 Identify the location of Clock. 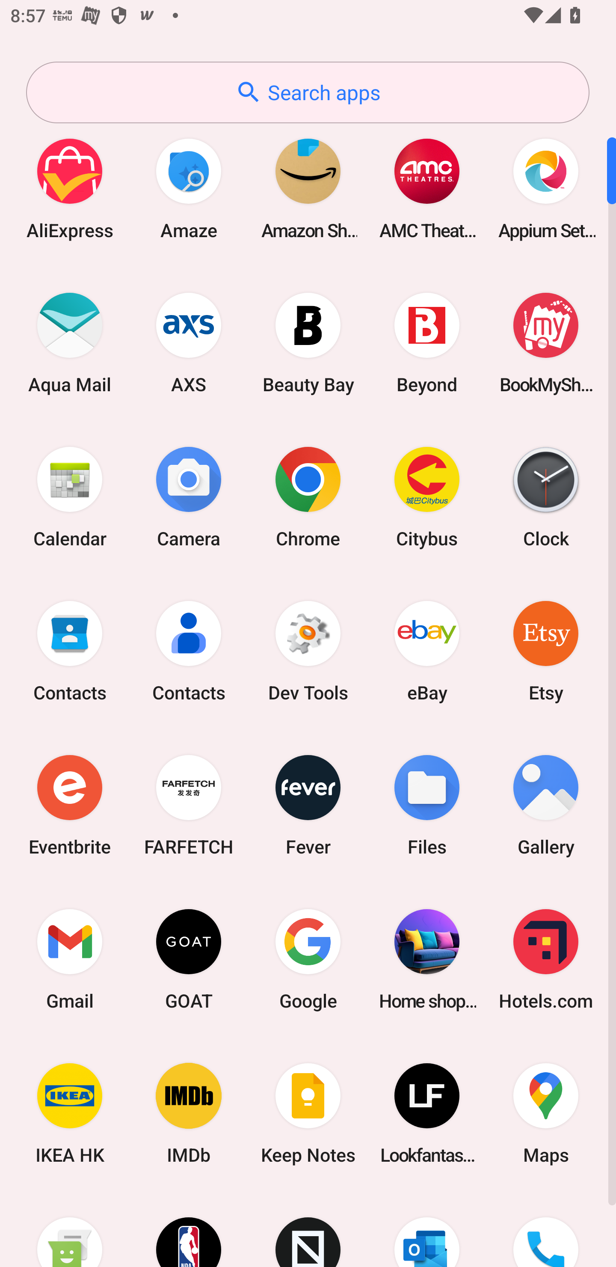
(546, 497).